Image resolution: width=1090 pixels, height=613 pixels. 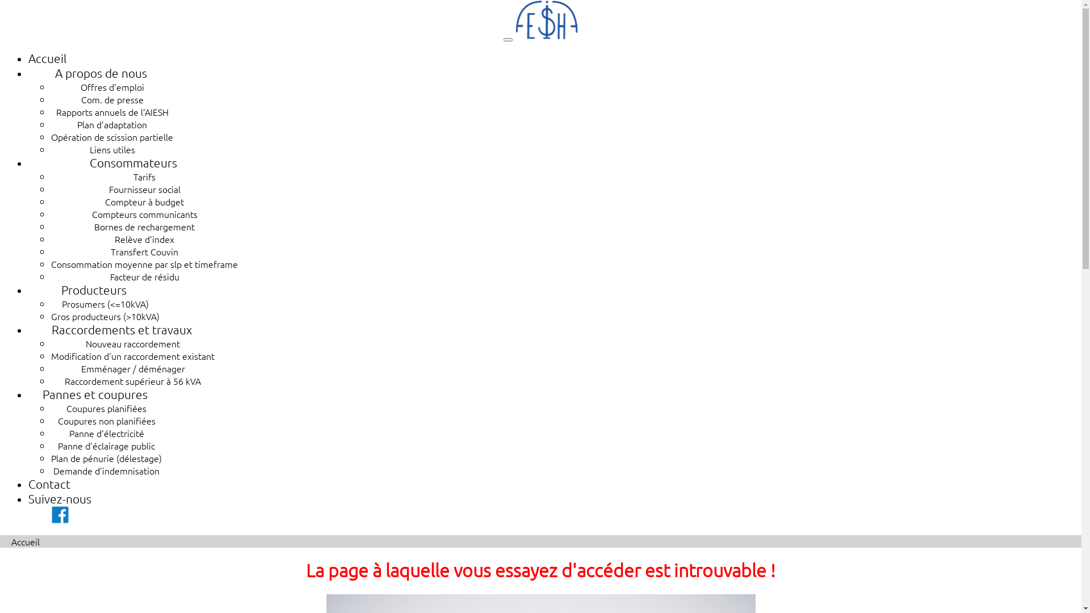 I want to click on Suivez-nous, so click(x=60, y=509).